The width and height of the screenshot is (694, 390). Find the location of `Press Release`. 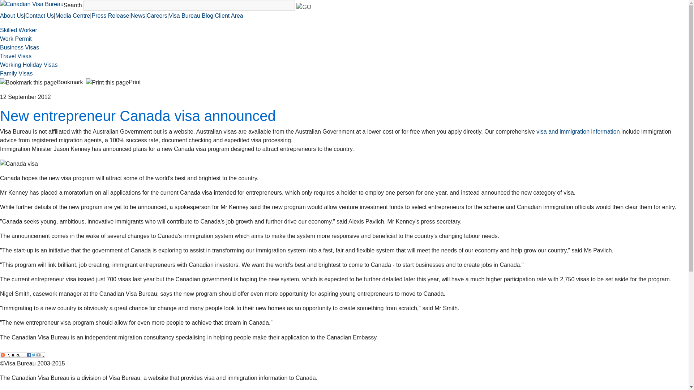

Press Release is located at coordinates (110, 15).